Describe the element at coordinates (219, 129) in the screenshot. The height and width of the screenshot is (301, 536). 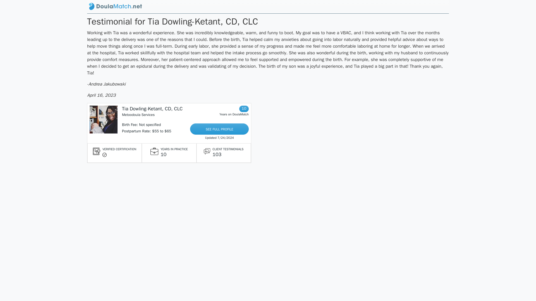
I see `SEE FULL PROFILE` at that location.